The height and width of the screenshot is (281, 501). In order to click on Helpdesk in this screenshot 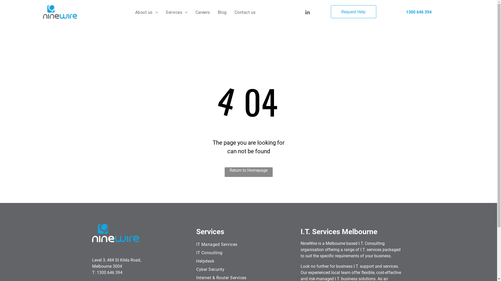, I will do `click(246, 261)`.